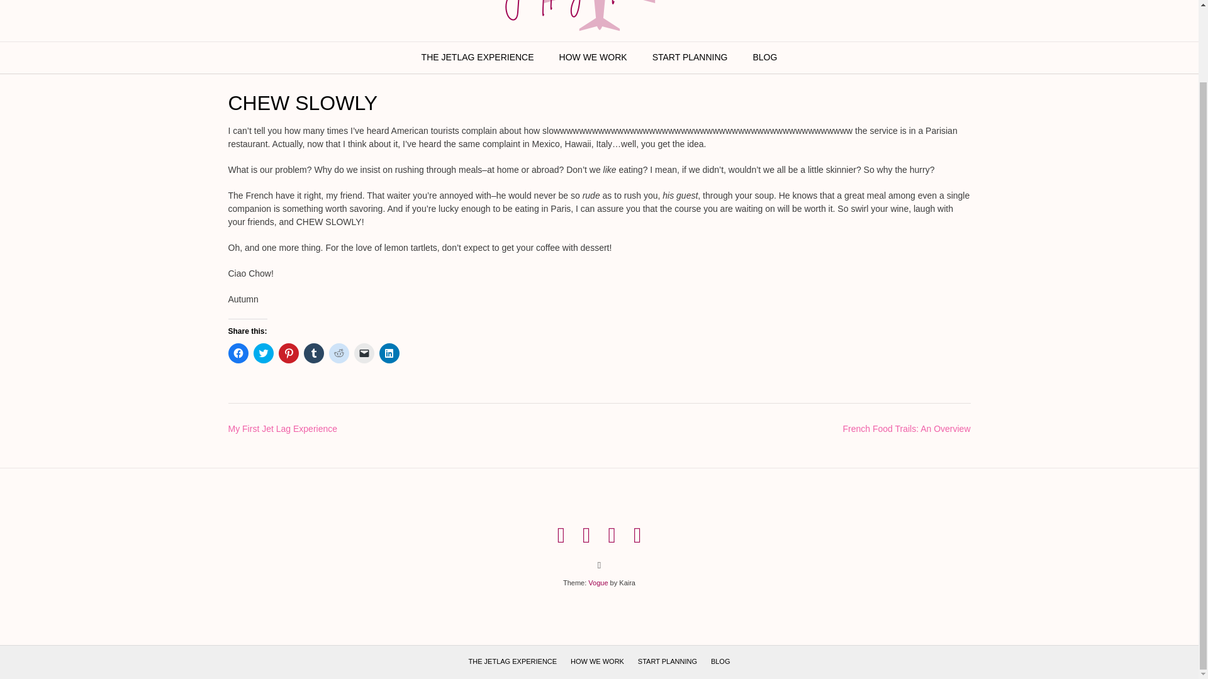 The height and width of the screenshot is (679, 1208). What do you see at coordinates (238, 353) in the screenshot?
I see `Click to share on Facebook` at bounding box center [238, 353].